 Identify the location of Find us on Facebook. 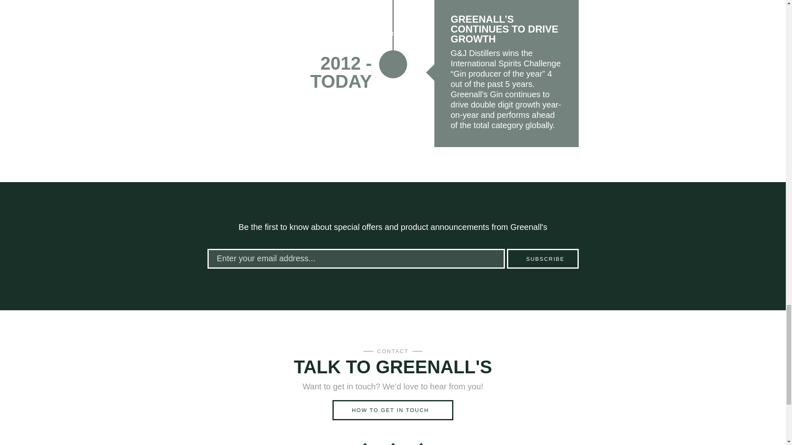
(389, 444).